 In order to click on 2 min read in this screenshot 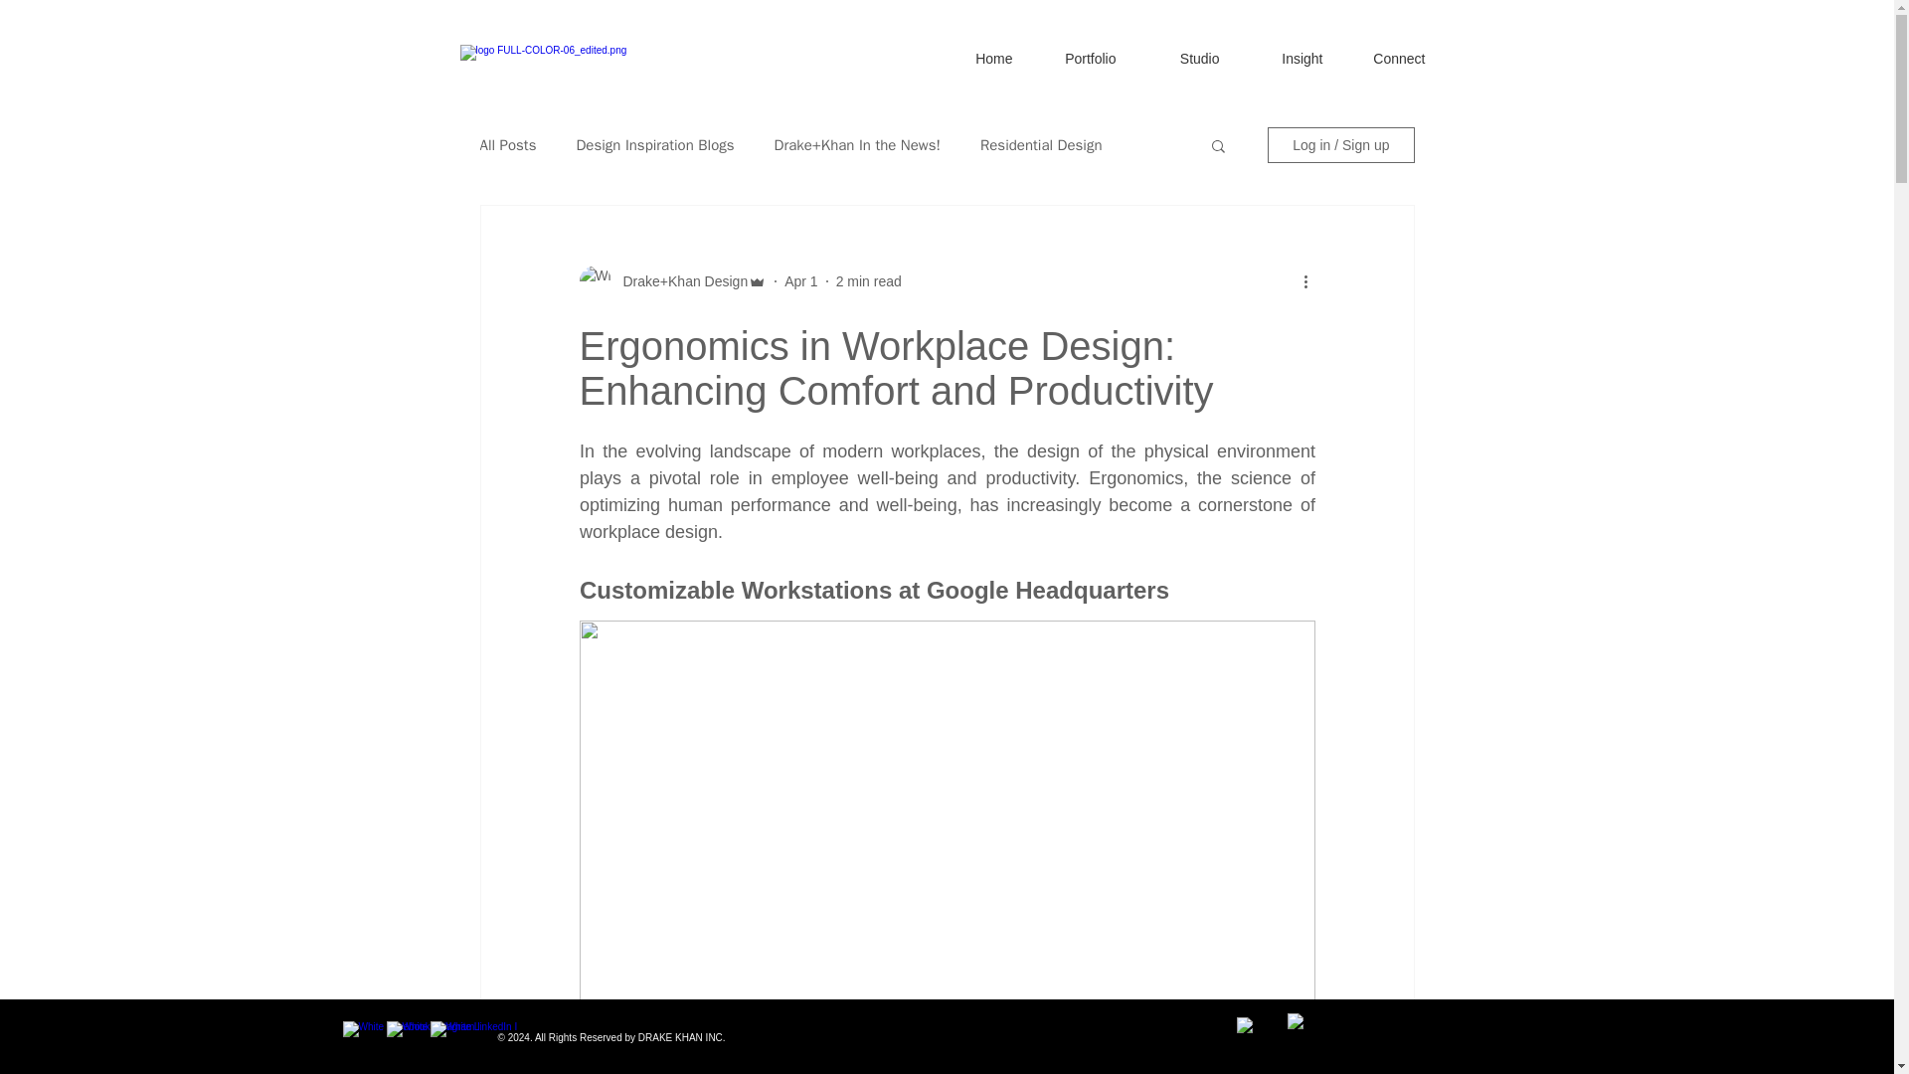, I will do `click(868, 280)`.